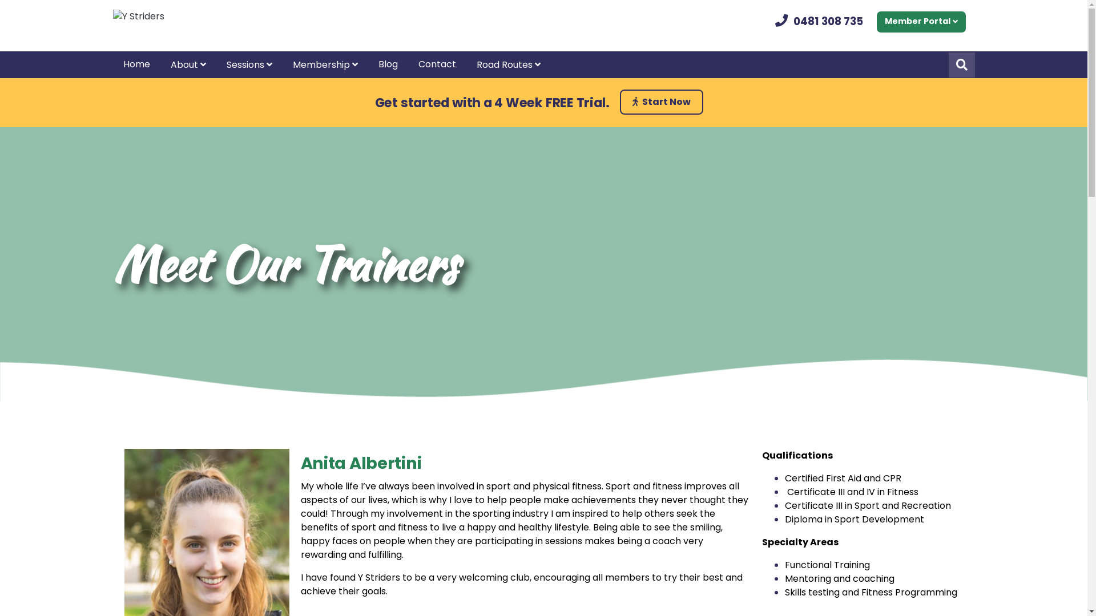  Describe the element at coordinates (188, 65) in the screenshot. I see `About` at that location.